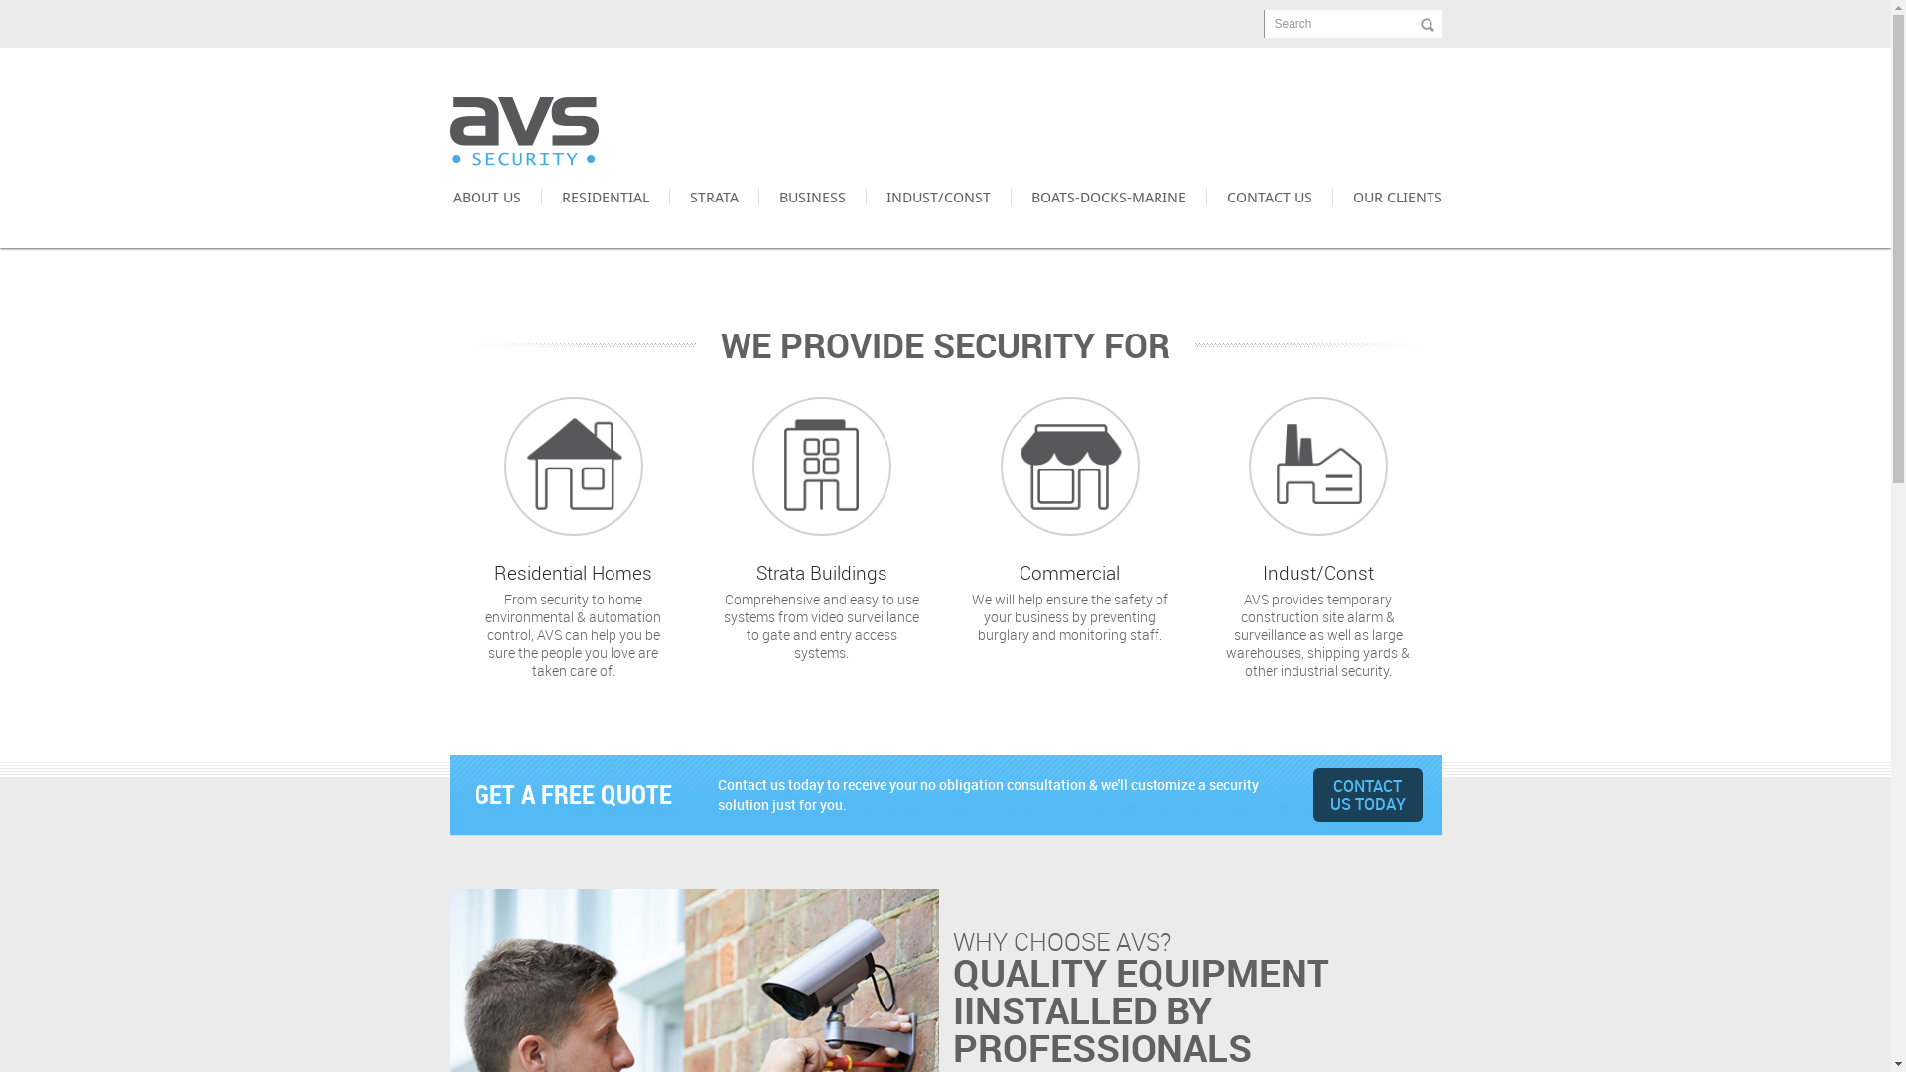 Image resolution: width=1906 pixels, height=1072 pixels. What do you see at coordinates (714, 197) in the screenshot?
I see `STRATA` at bounding box center [714, 197].